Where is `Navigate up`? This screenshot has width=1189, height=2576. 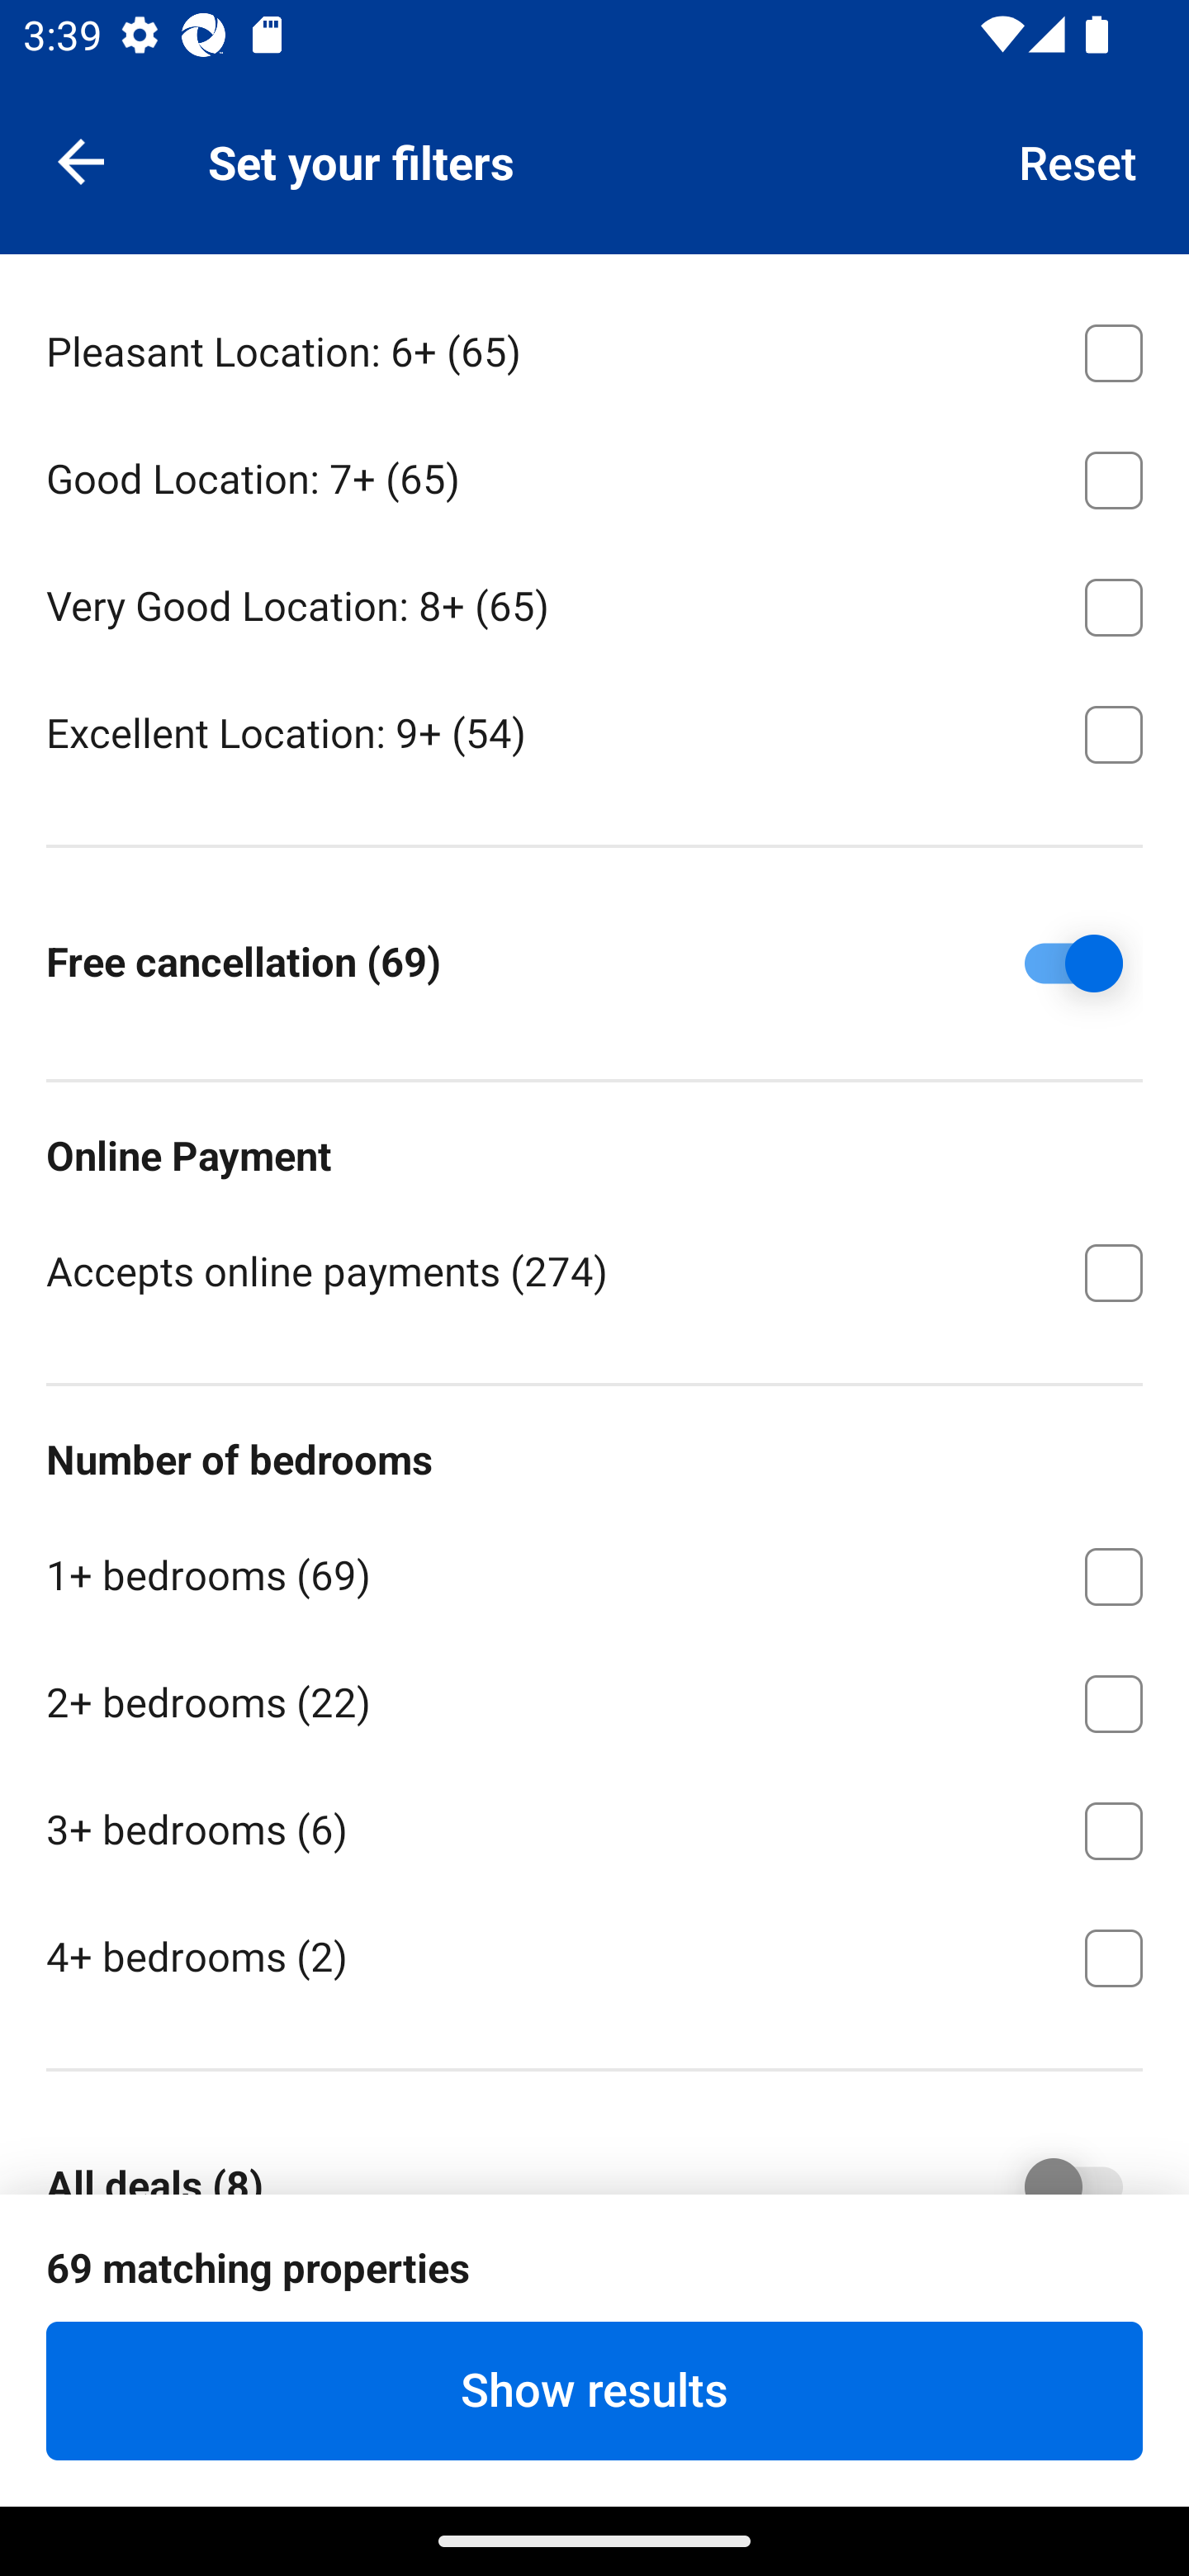
Navigate up is located at coordinates (81, 160).